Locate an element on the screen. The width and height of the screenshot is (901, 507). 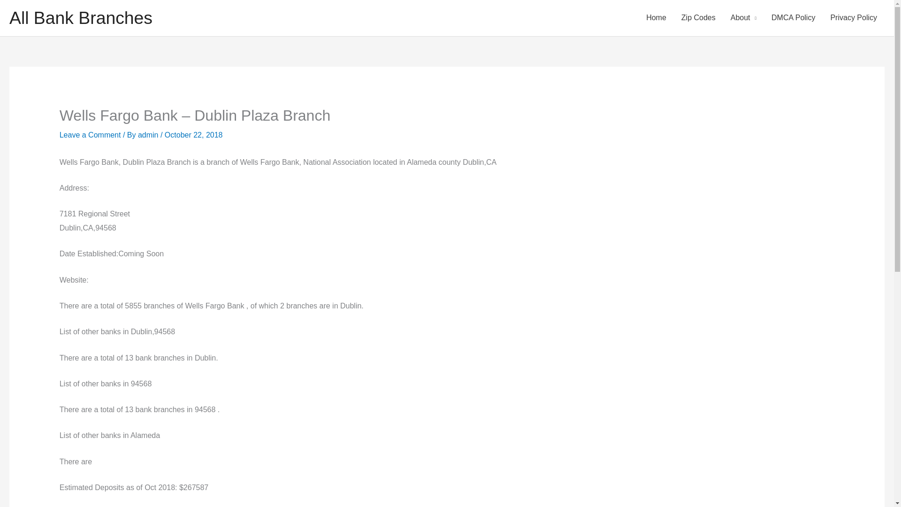
Zip Codes is located at coordinates (698, 18).